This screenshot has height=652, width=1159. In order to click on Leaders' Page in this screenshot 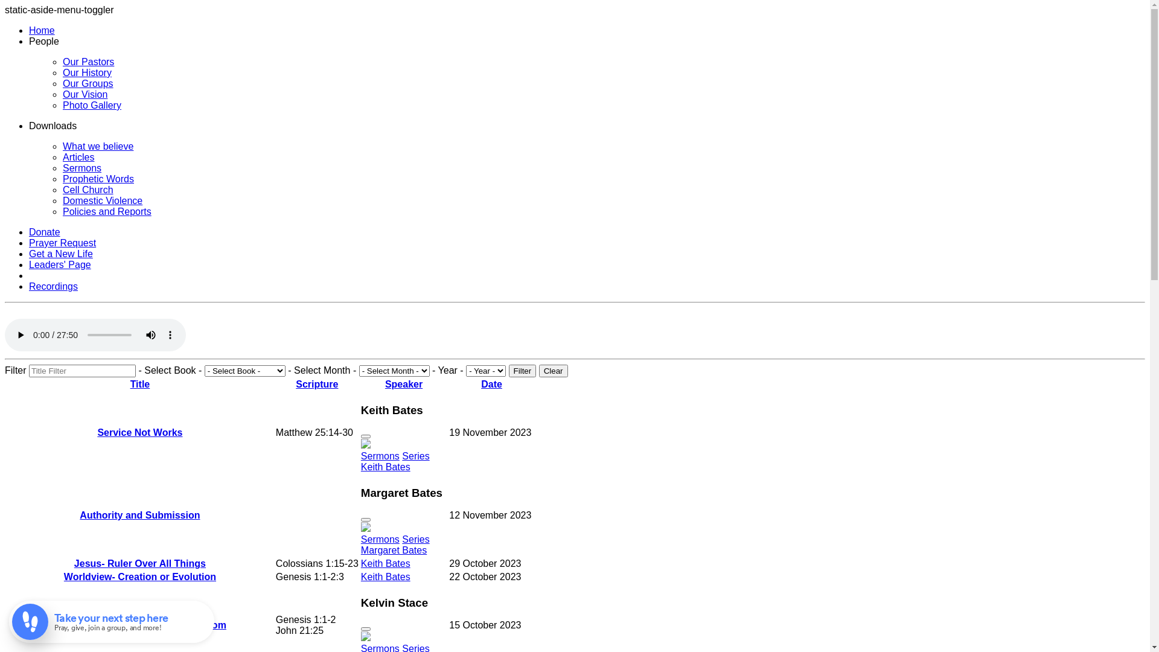, I will do `click(60, 264)`.